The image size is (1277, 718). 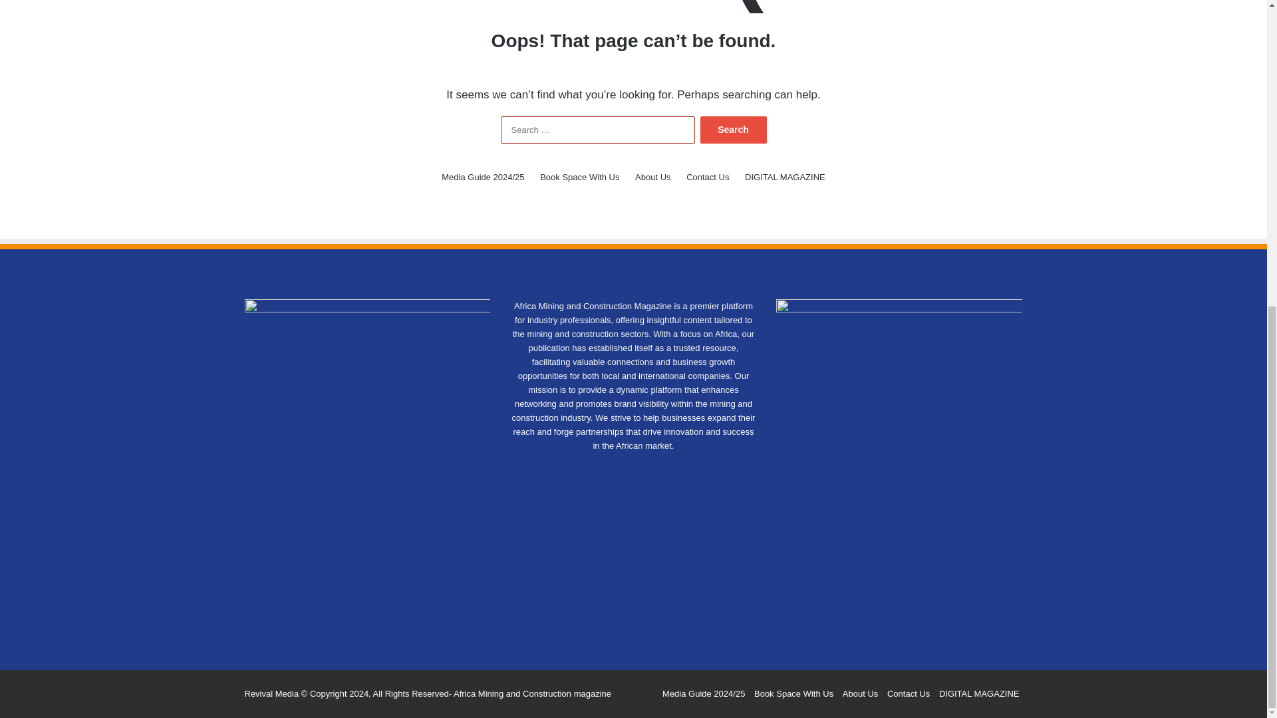 What do you see at coordinates (785, 177) in the screenshot?
I see `DIGITAL MAGAZINE` at bounding box center [785, 177].